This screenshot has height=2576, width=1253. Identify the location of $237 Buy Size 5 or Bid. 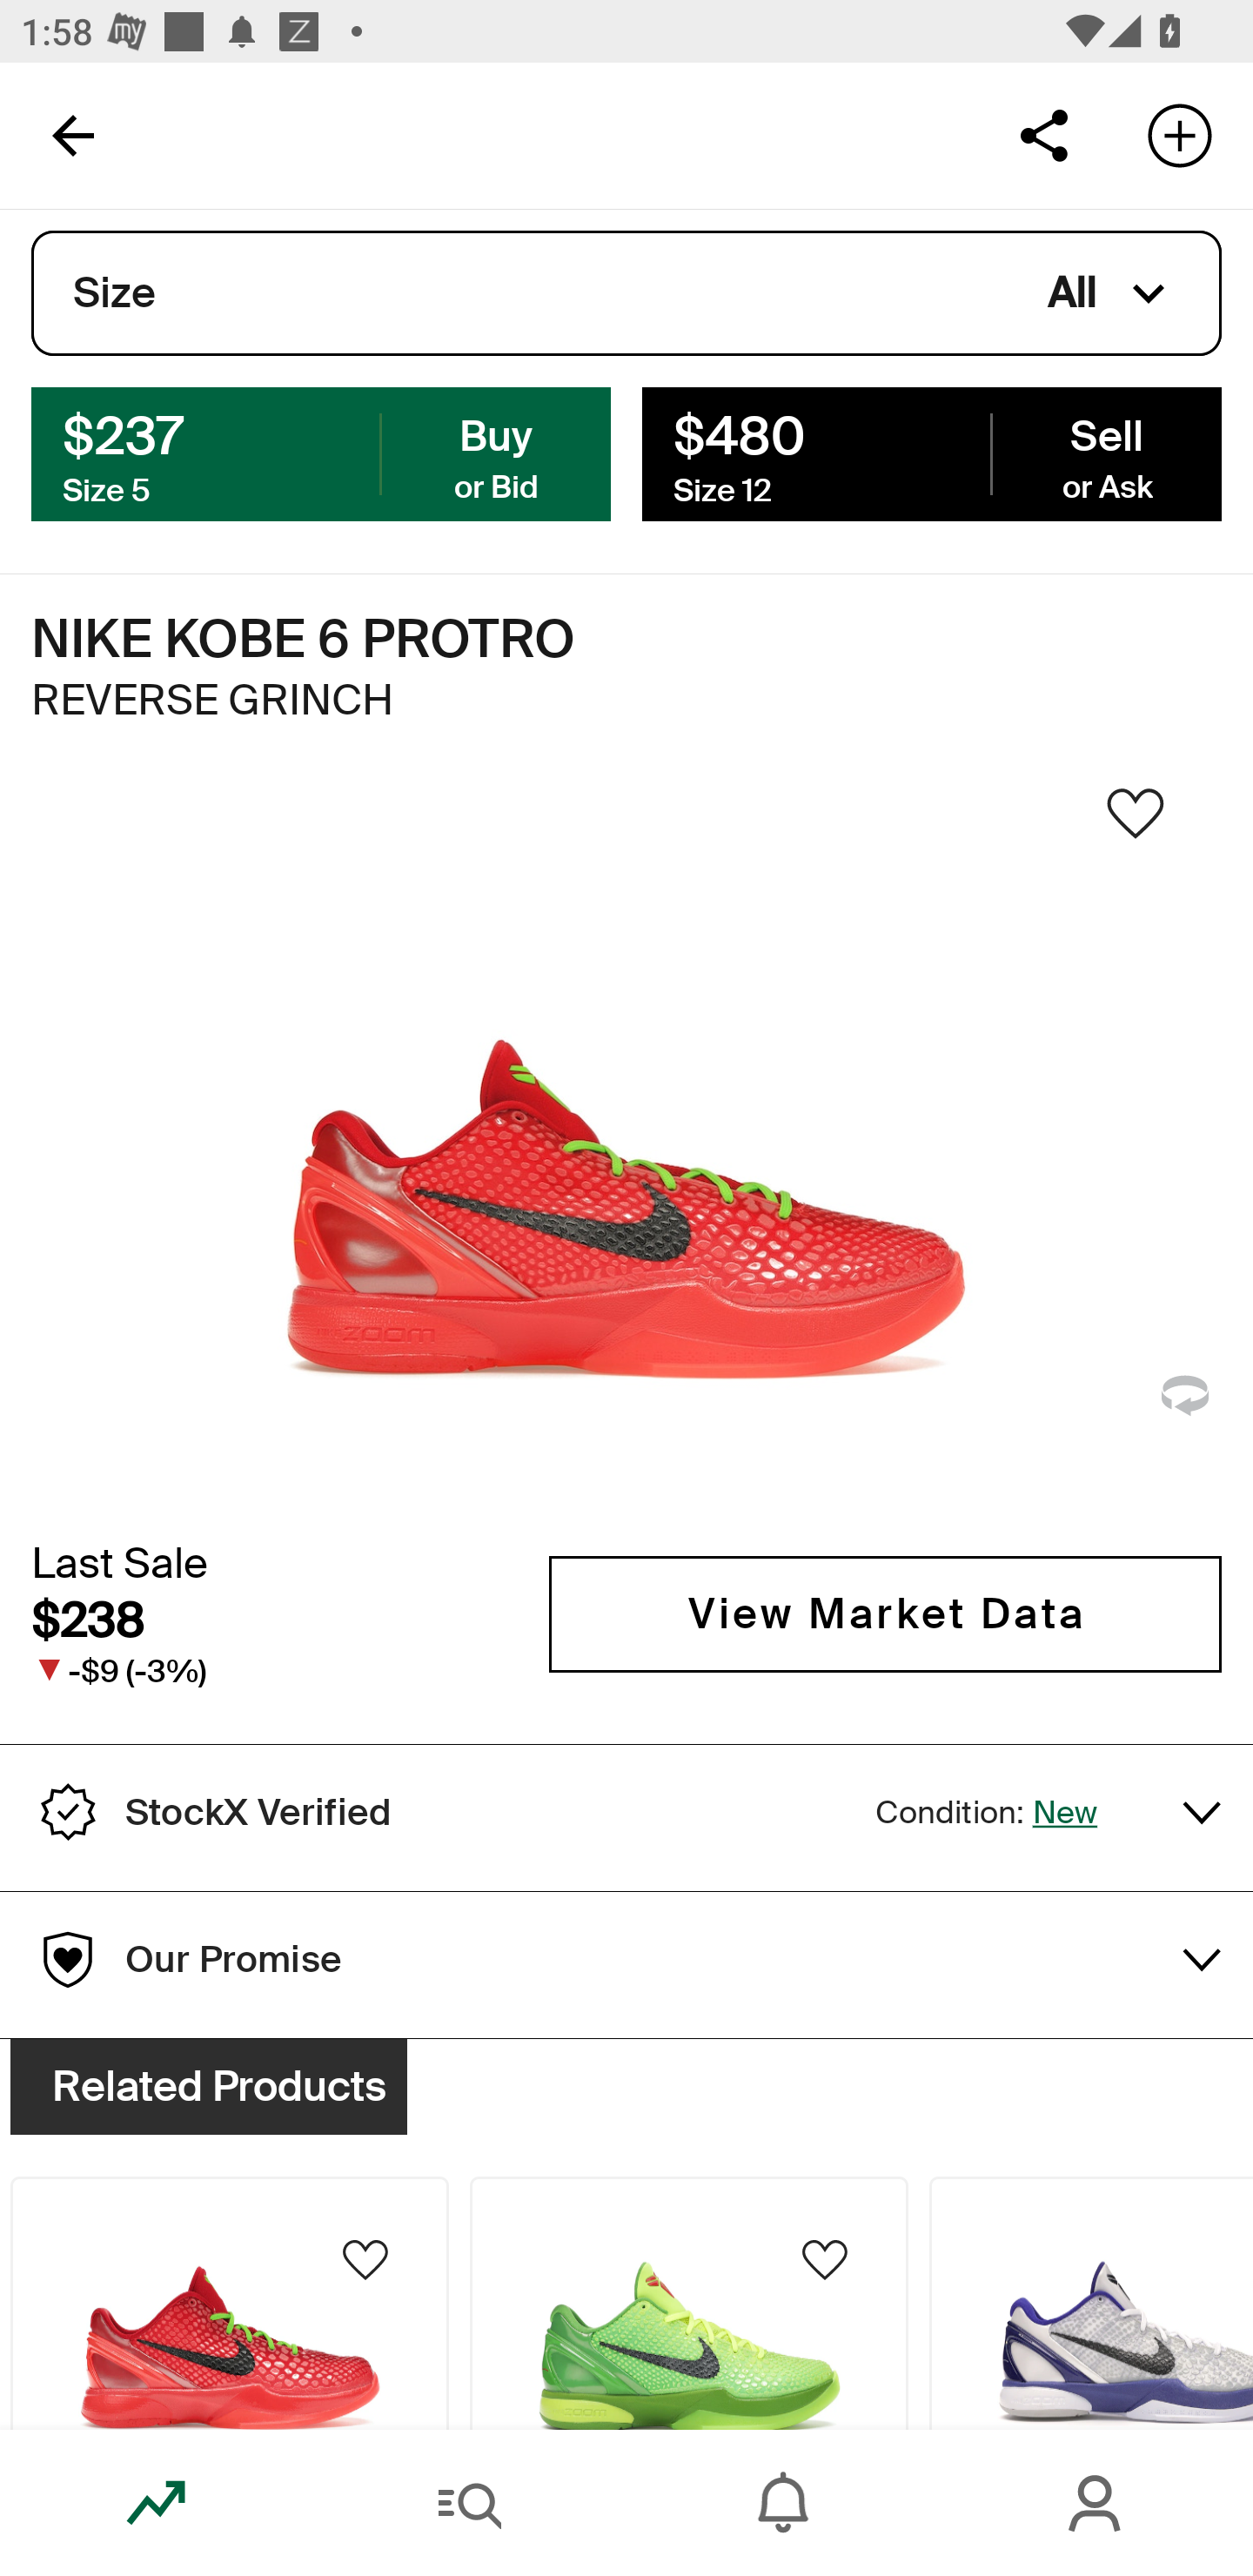
(321, 453).